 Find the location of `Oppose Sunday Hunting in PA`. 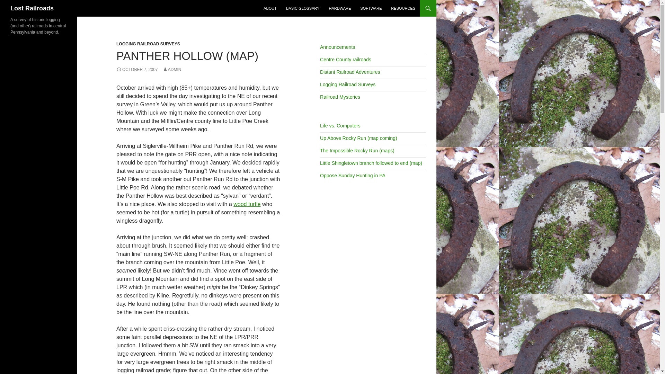

Oppose Sunday Hunting in PA is located at coordinates (353, 175).